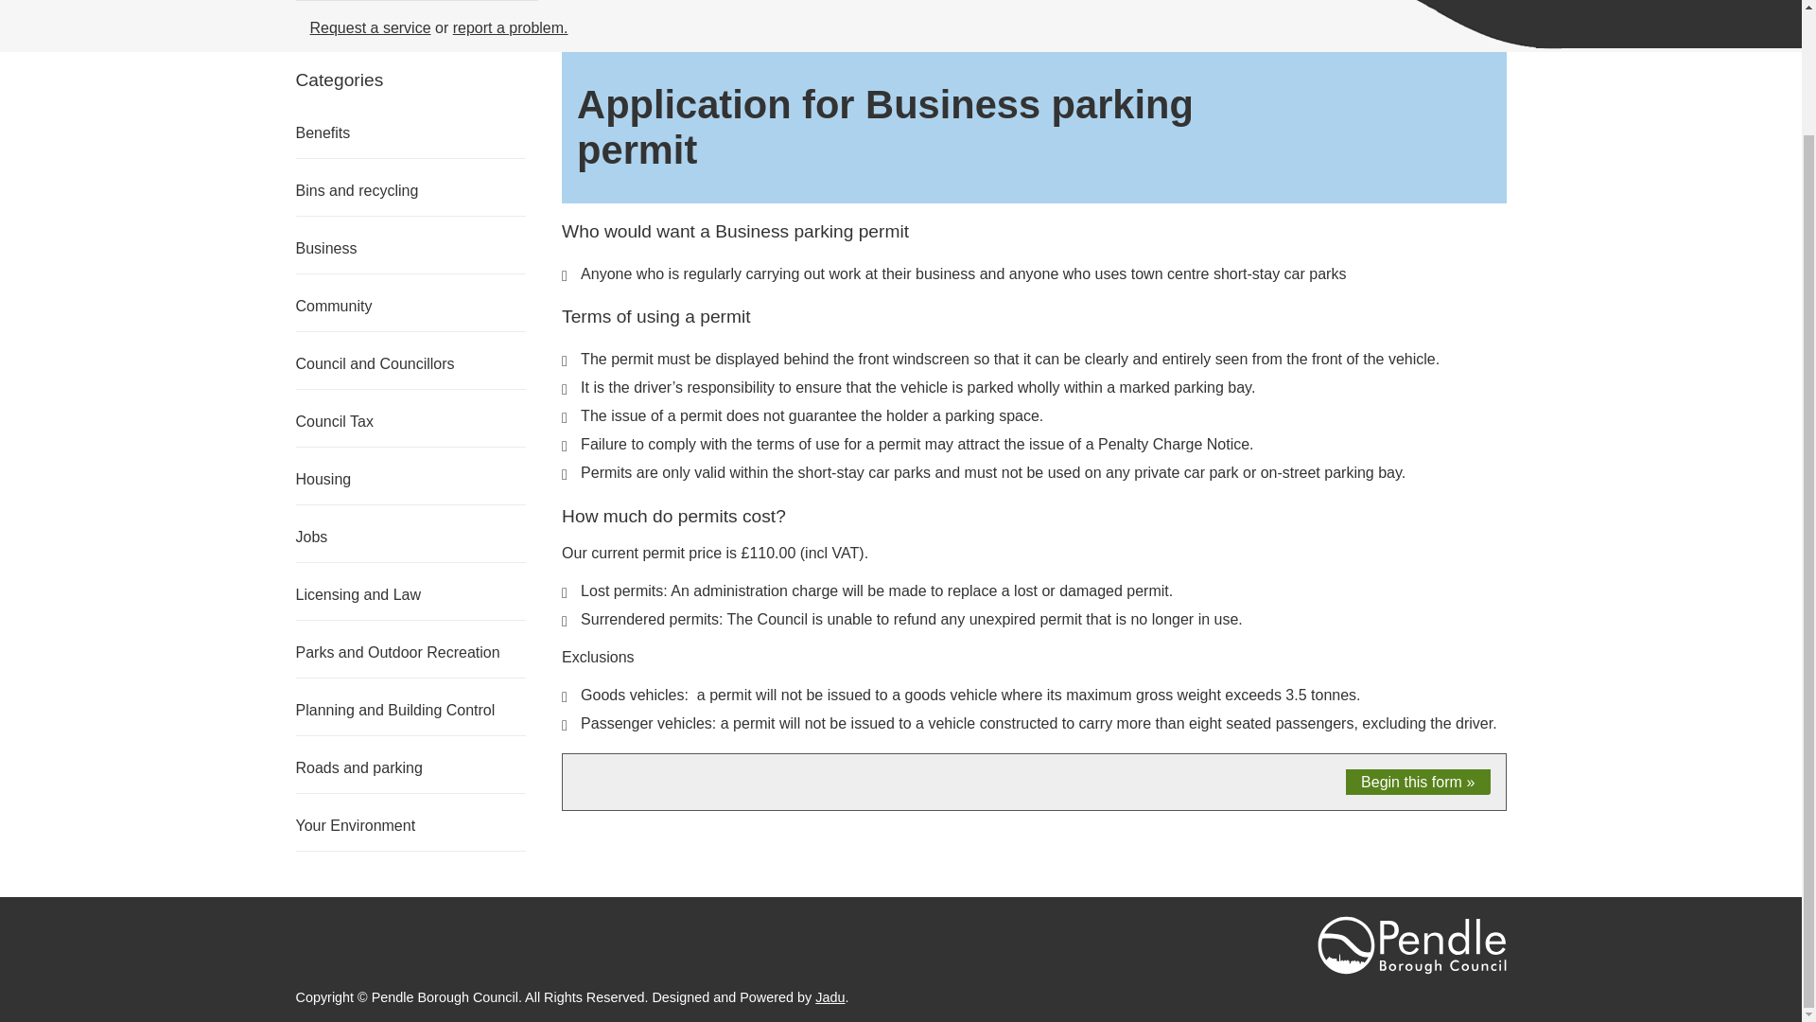  What do you see at coordinates (325, 248) in the screenshot?
I see `Business` at bounding box center [325, 248].